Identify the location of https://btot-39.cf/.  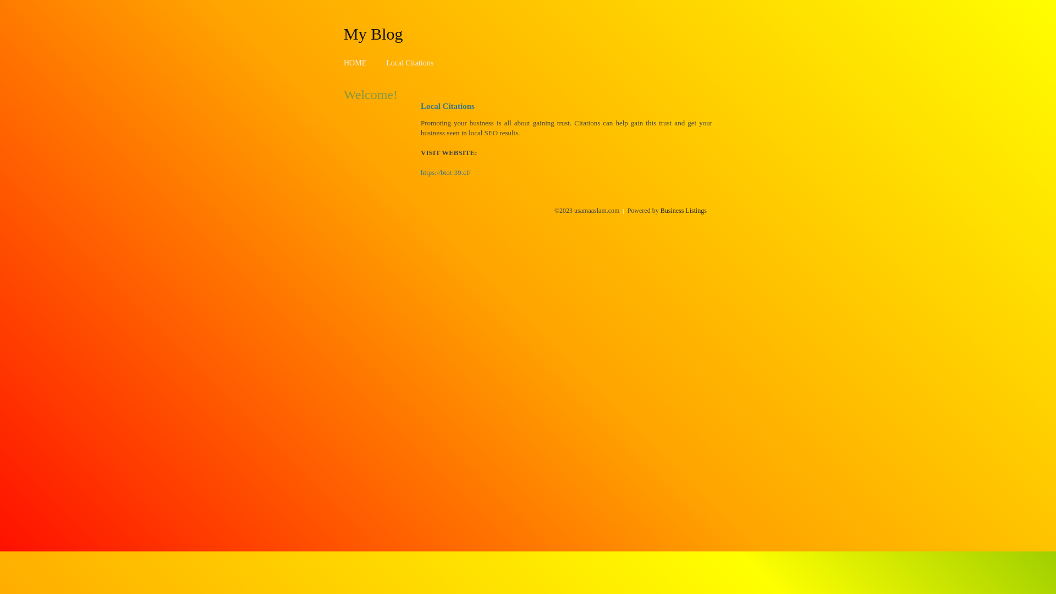
(446, 173).